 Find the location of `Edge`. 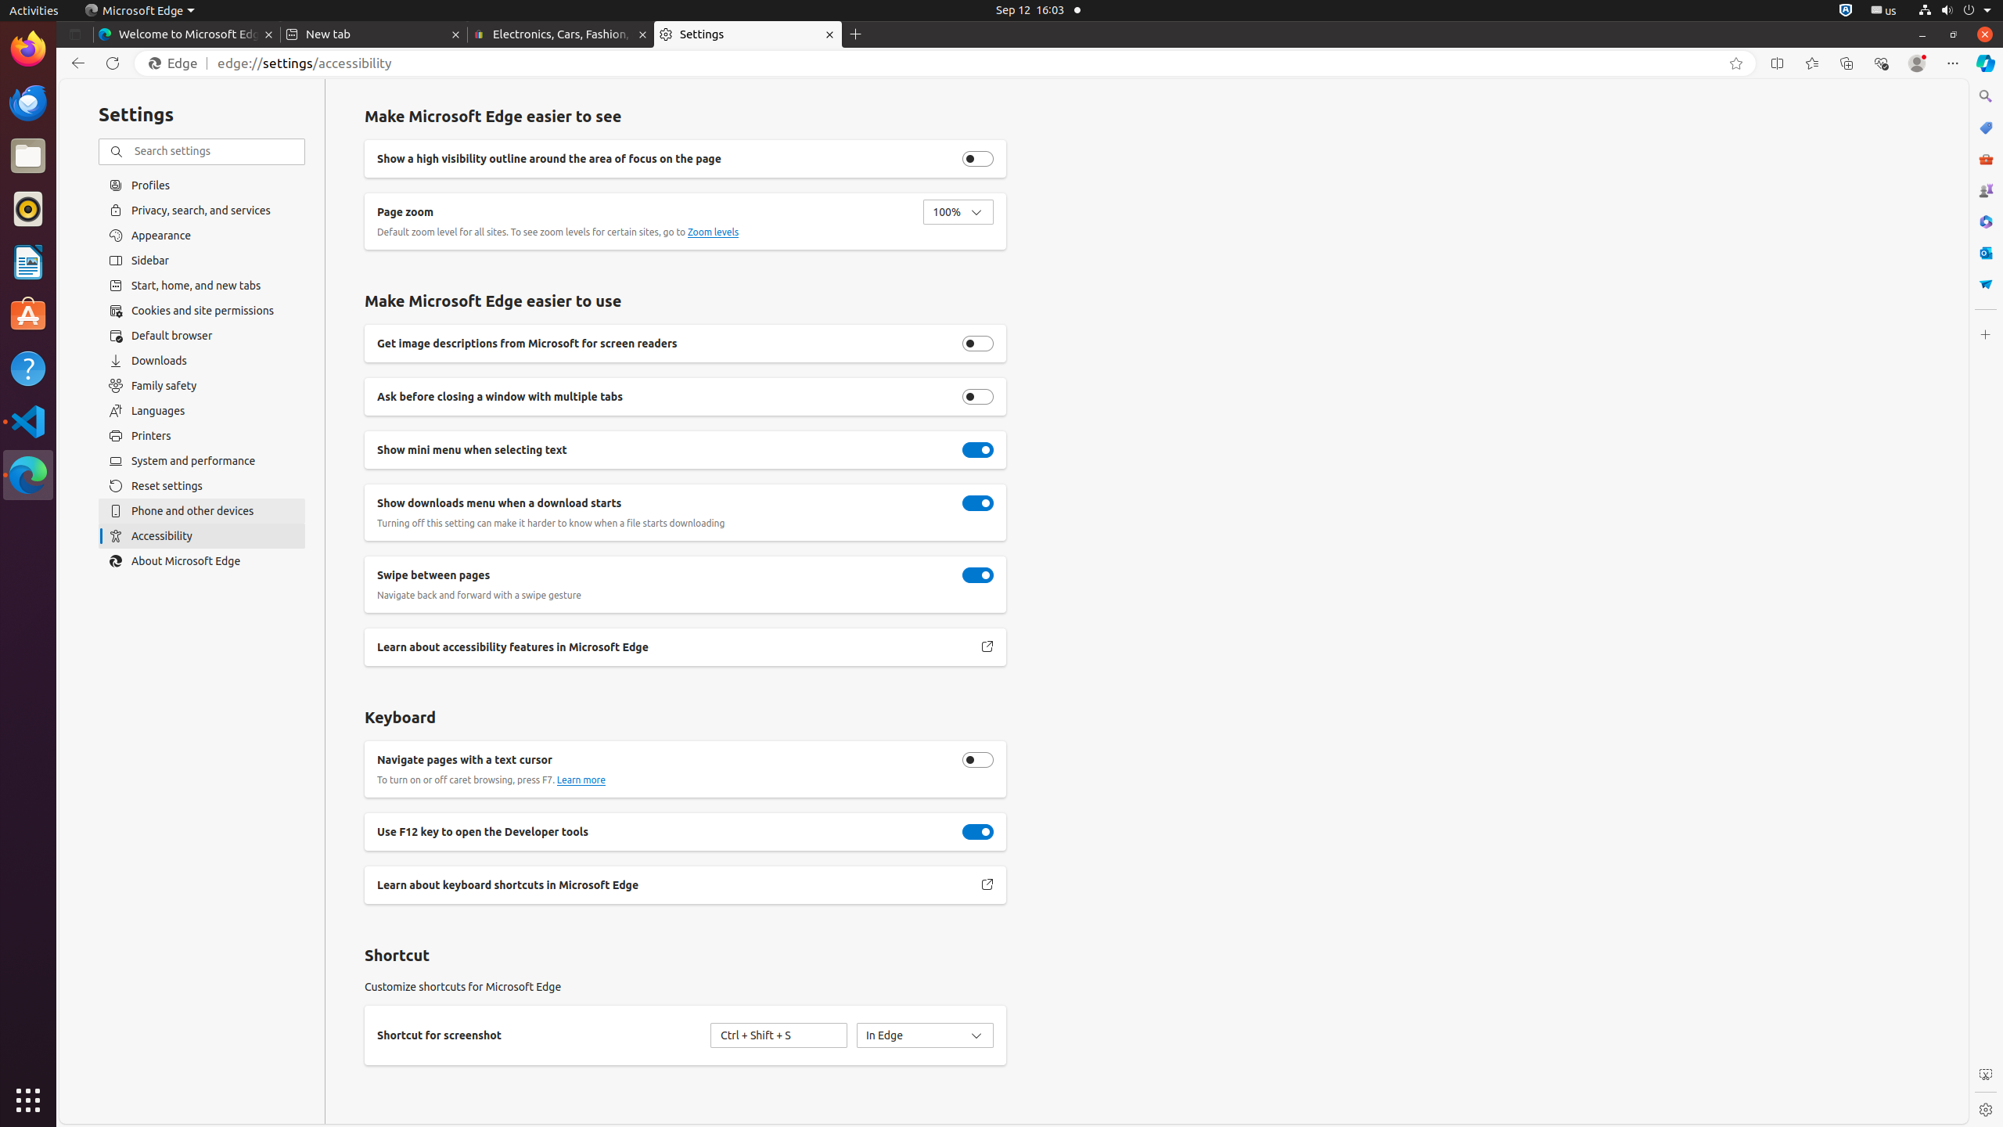

Edge is located at coordinates (177, 63).